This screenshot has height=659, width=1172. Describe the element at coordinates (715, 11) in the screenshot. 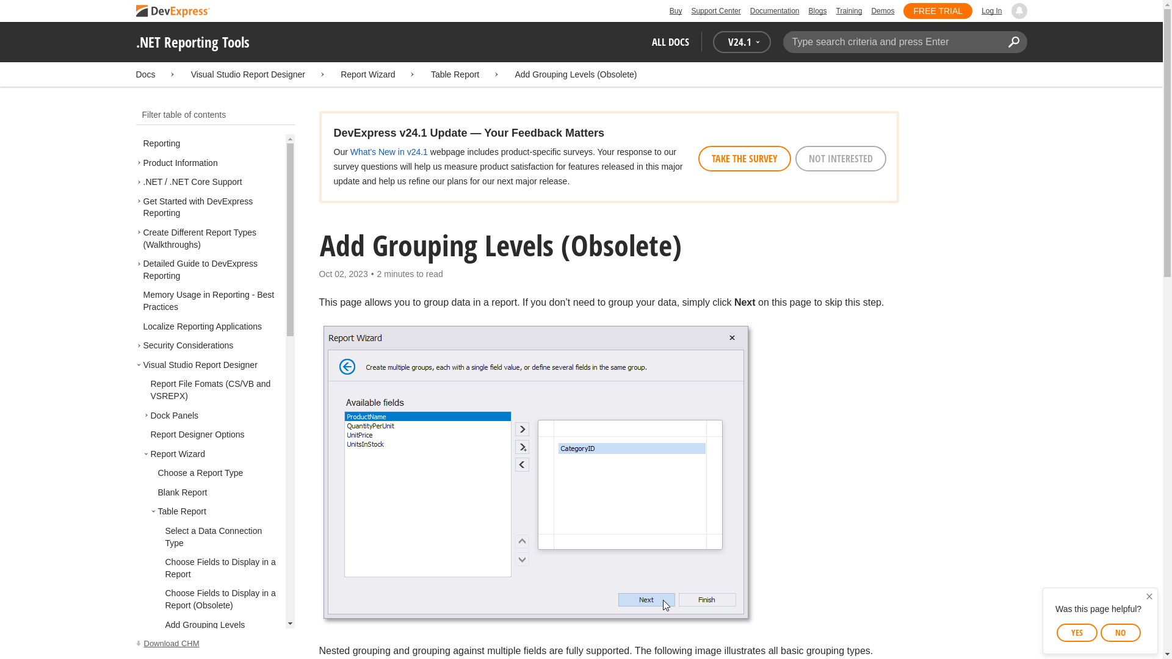

I see `Support Center` at that location.